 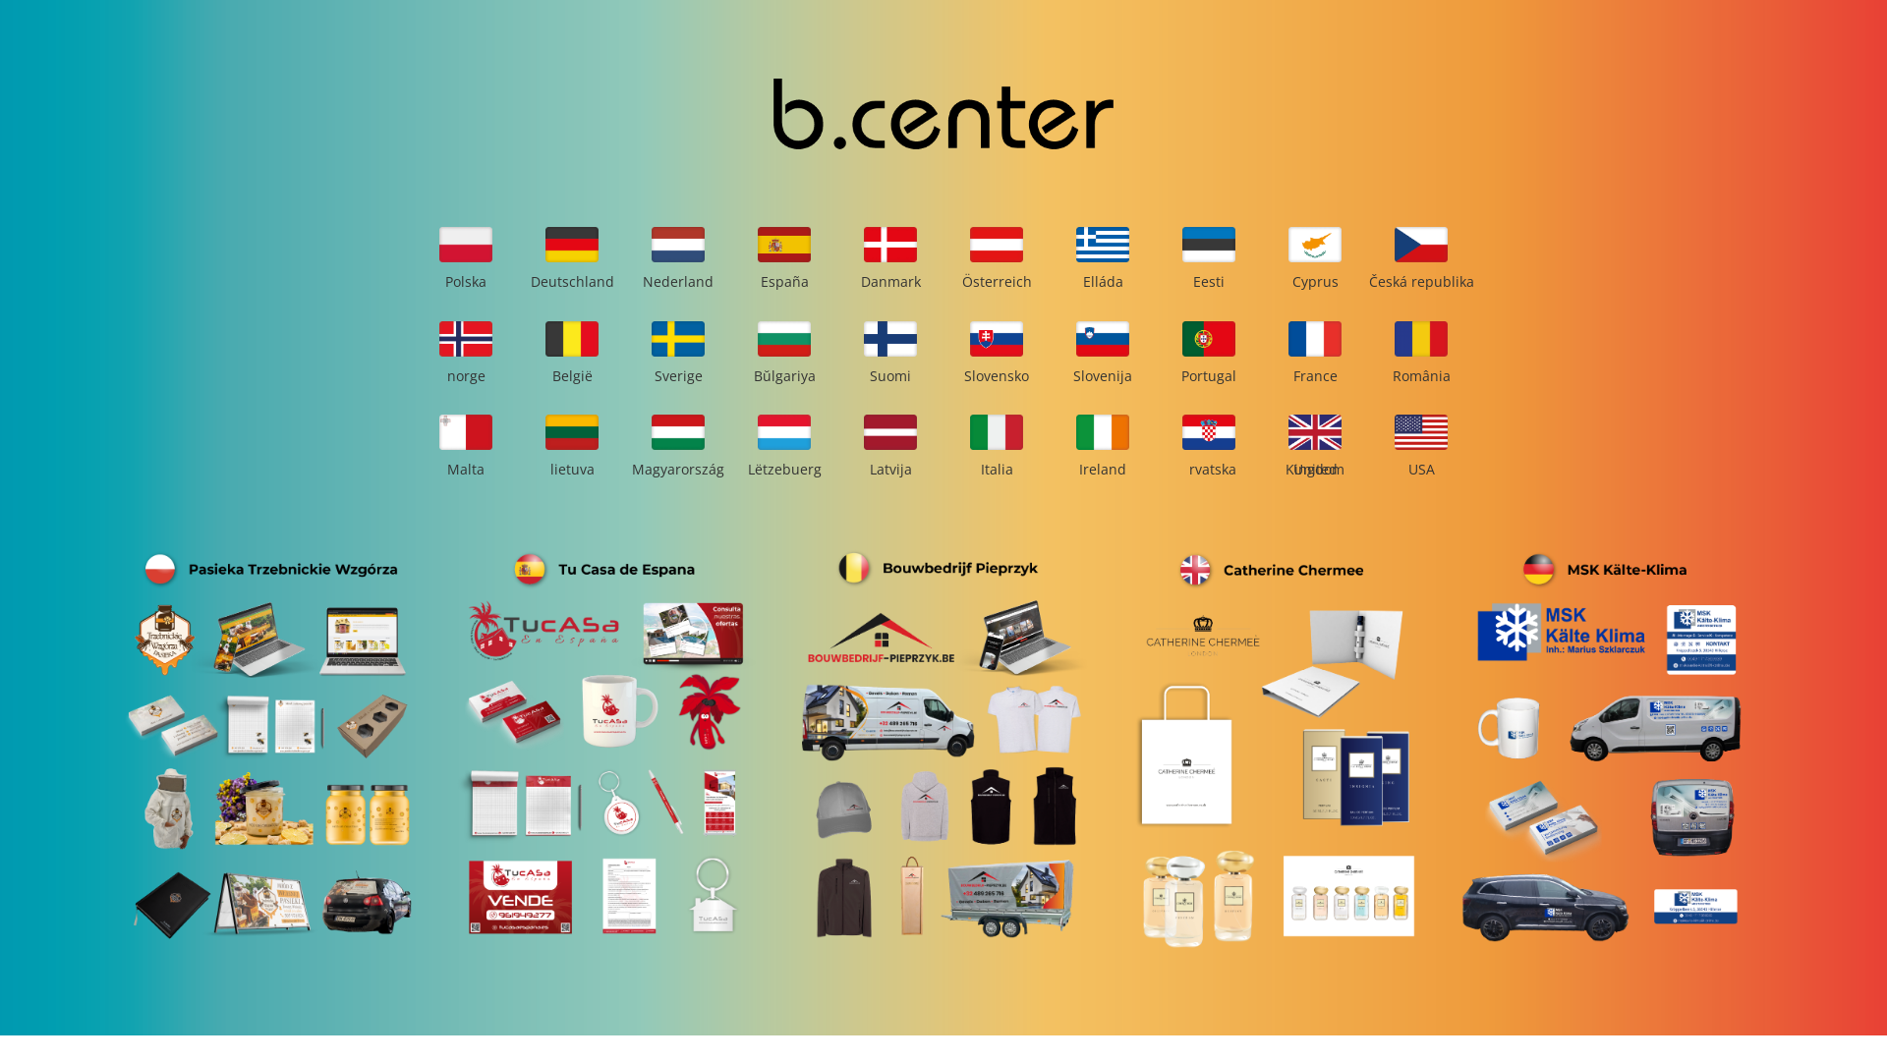 I want to click on Slovenija, so click(x=1103, y=375).